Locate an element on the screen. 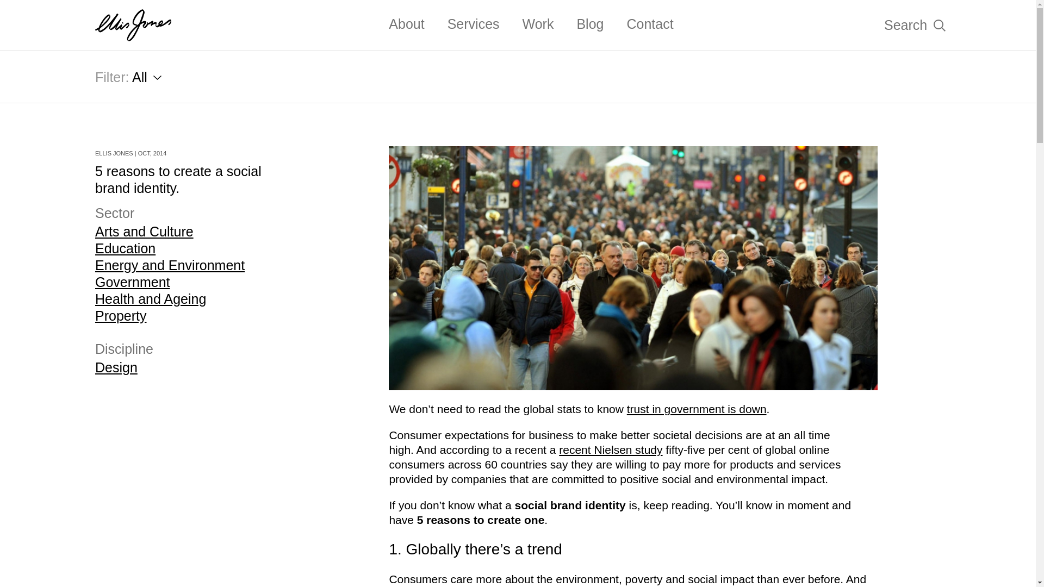 The height and width of the screenshot is (587, 1044). Search is located at coordinates (915, 25).